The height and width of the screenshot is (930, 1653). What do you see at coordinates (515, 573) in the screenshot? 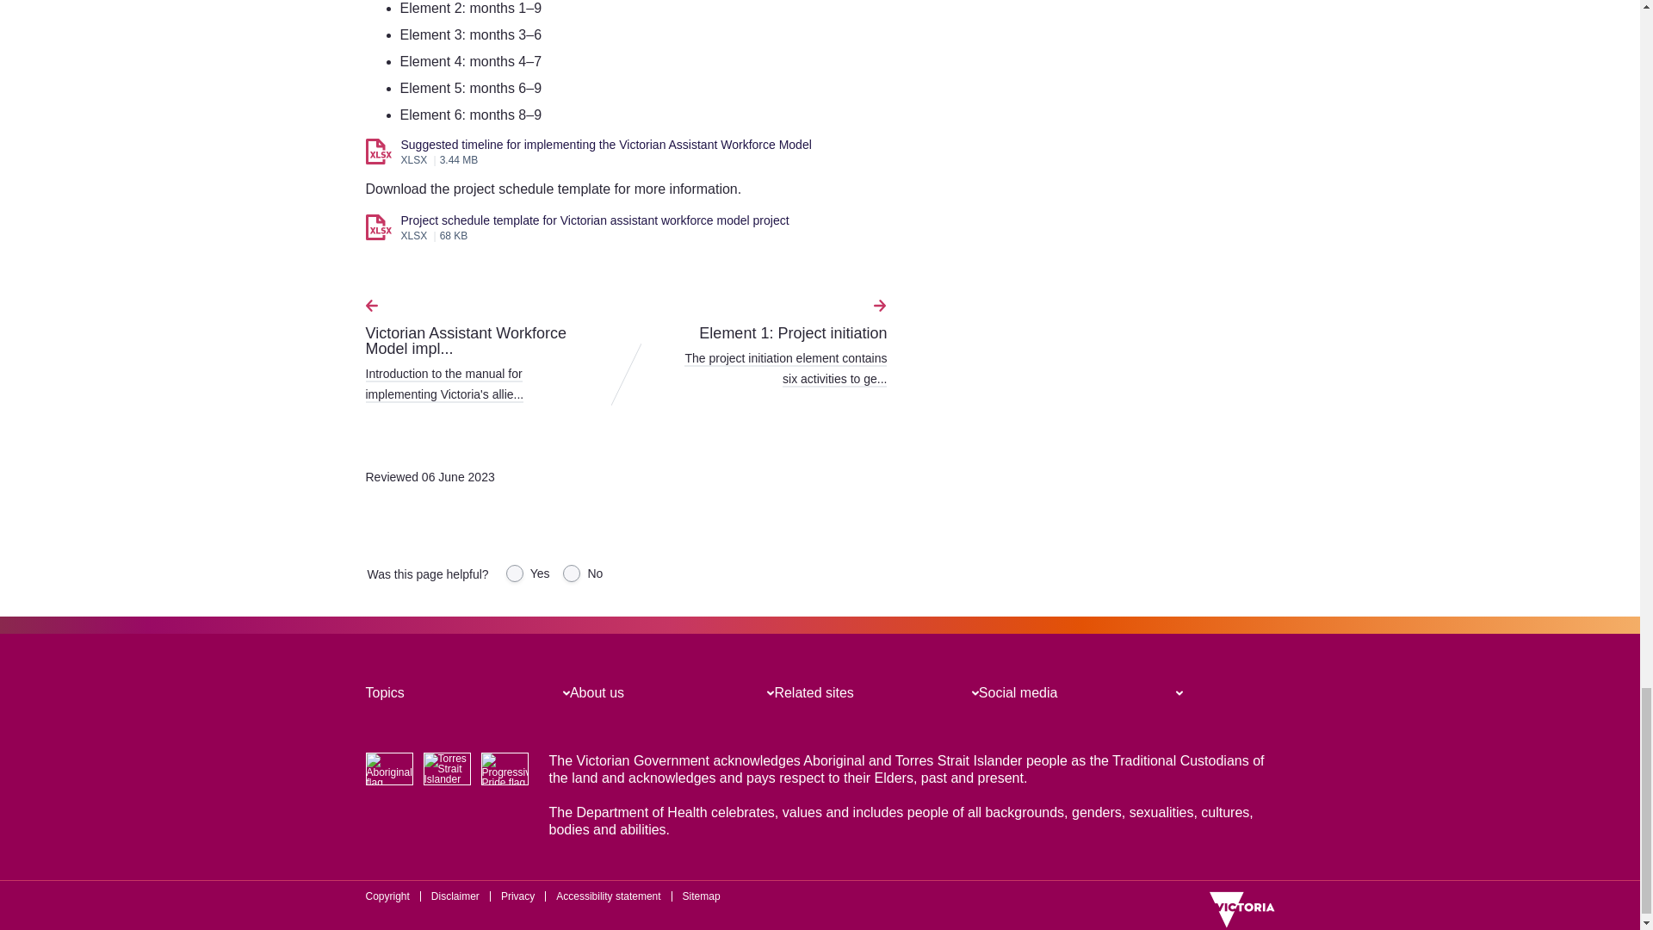
I see `Yes` at bounding box center [515, 573].